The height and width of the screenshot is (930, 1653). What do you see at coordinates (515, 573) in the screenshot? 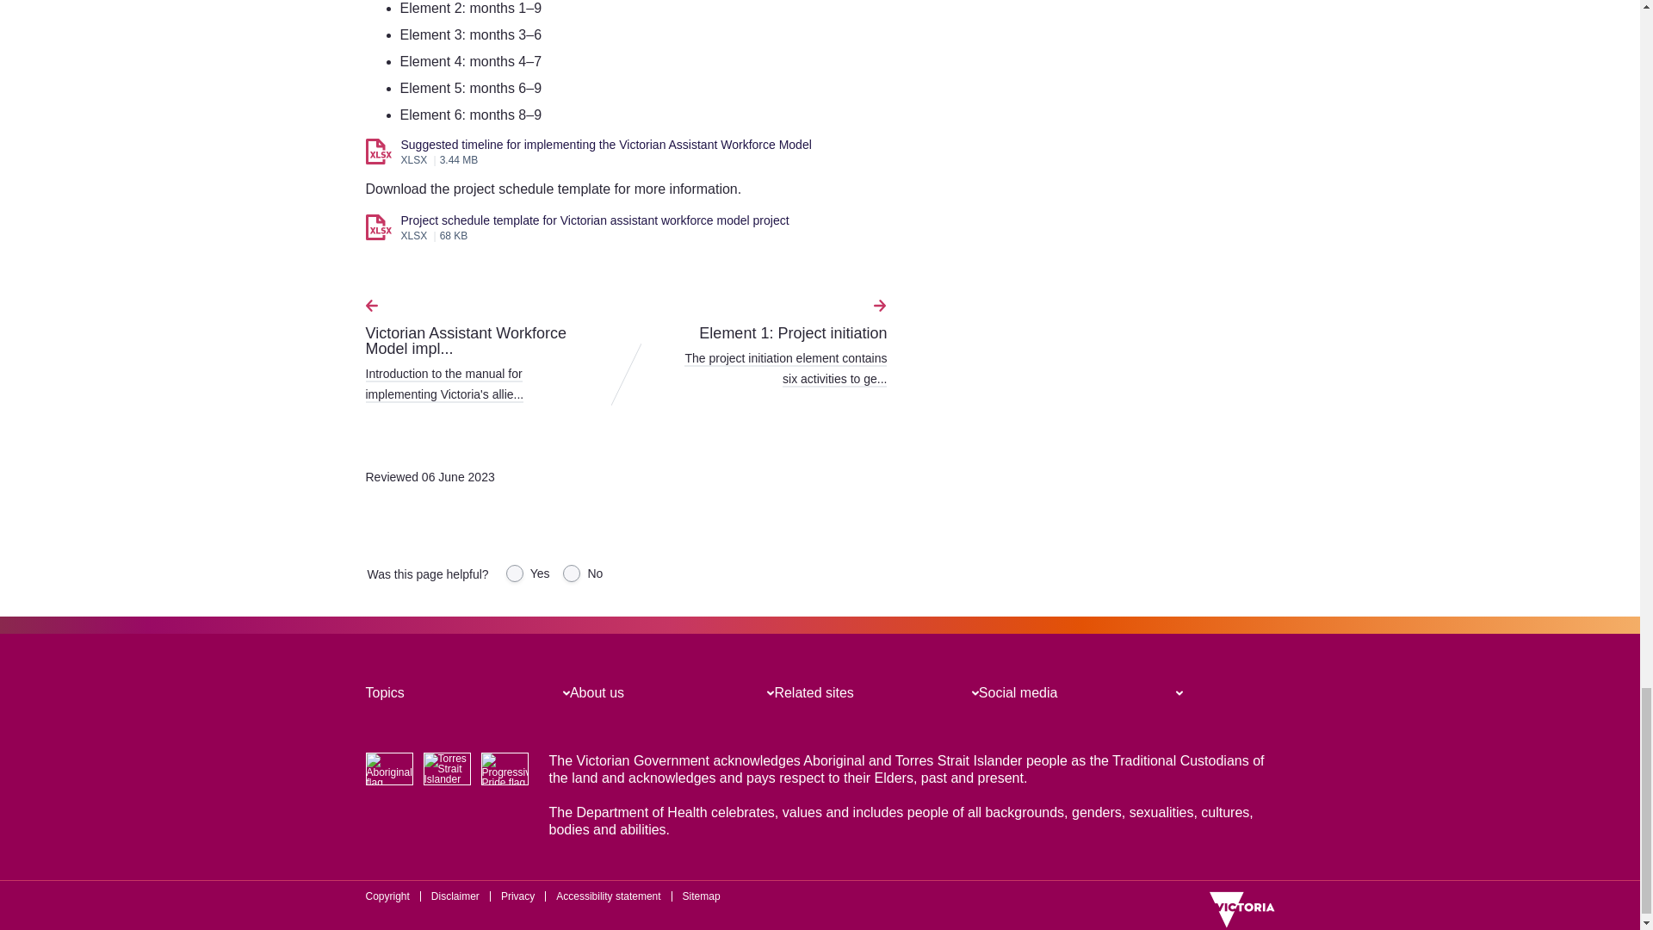
I see `Yes` at bounding box center [515, 573].